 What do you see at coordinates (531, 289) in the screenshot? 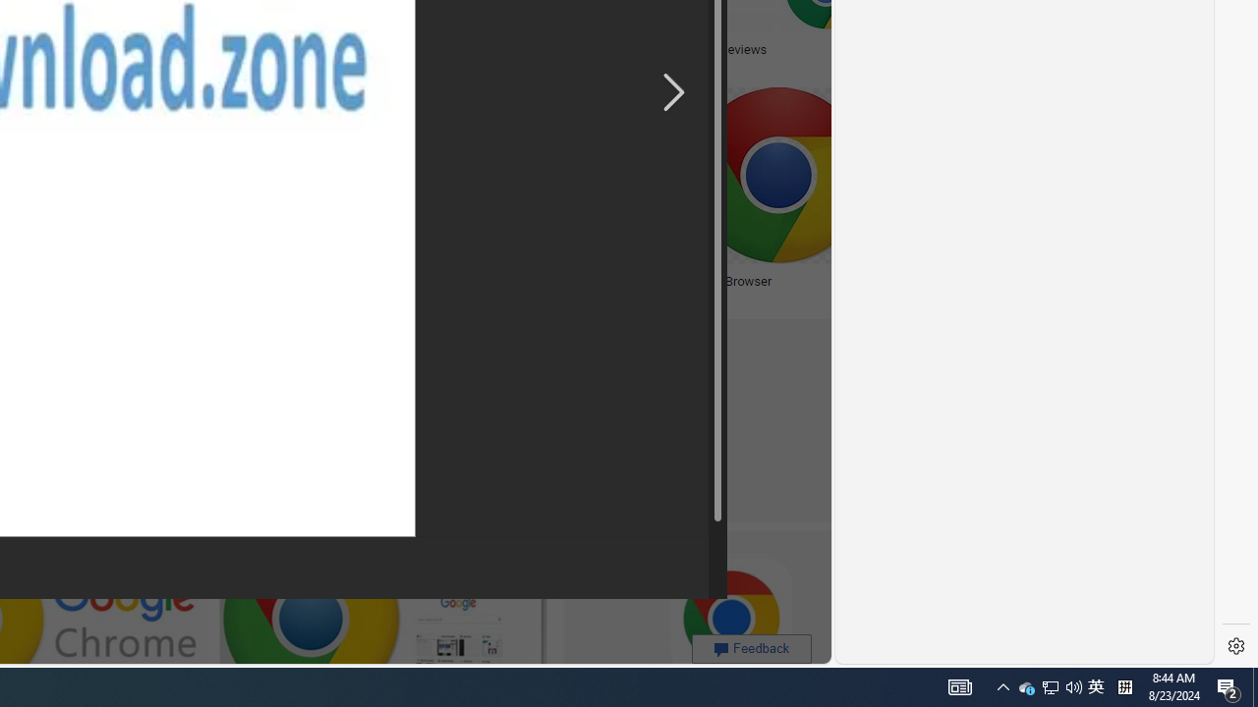
I see `What Is The Fastest Browser To Use With Windows 10` at bounding box center [531, 289].